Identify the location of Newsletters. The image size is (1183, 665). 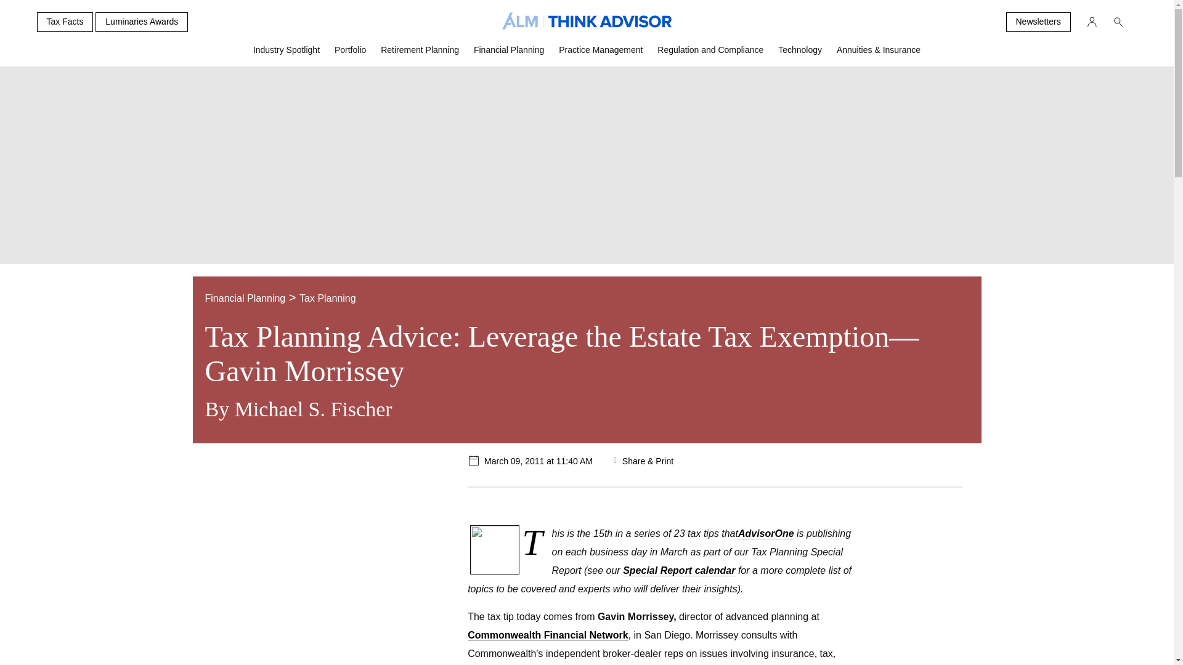
(1038, 22).